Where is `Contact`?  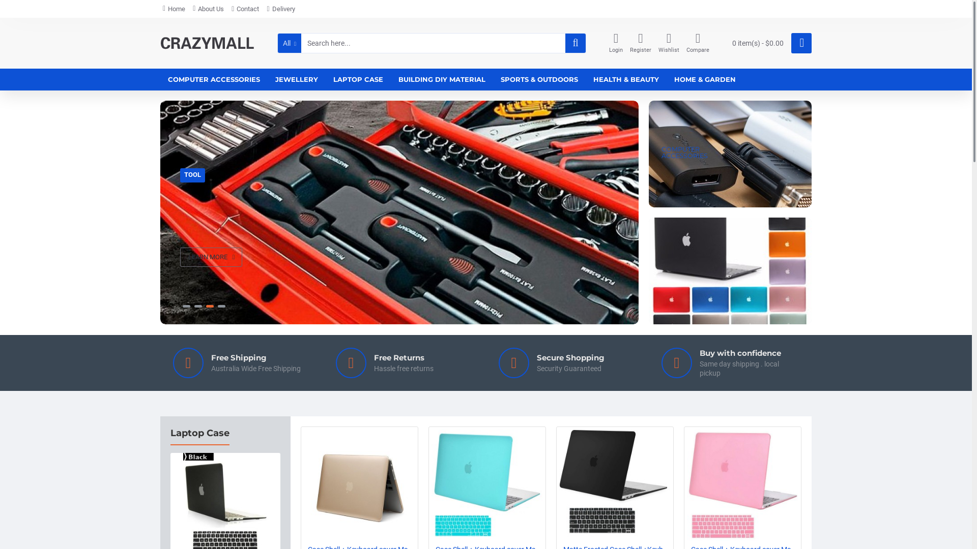 Contact is located at coordinates (245, 9).